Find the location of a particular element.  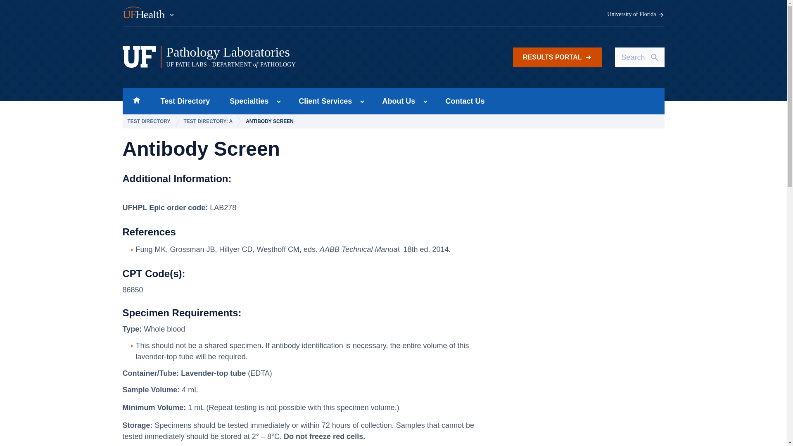

Test Directory is located at coordinates (185, 101).